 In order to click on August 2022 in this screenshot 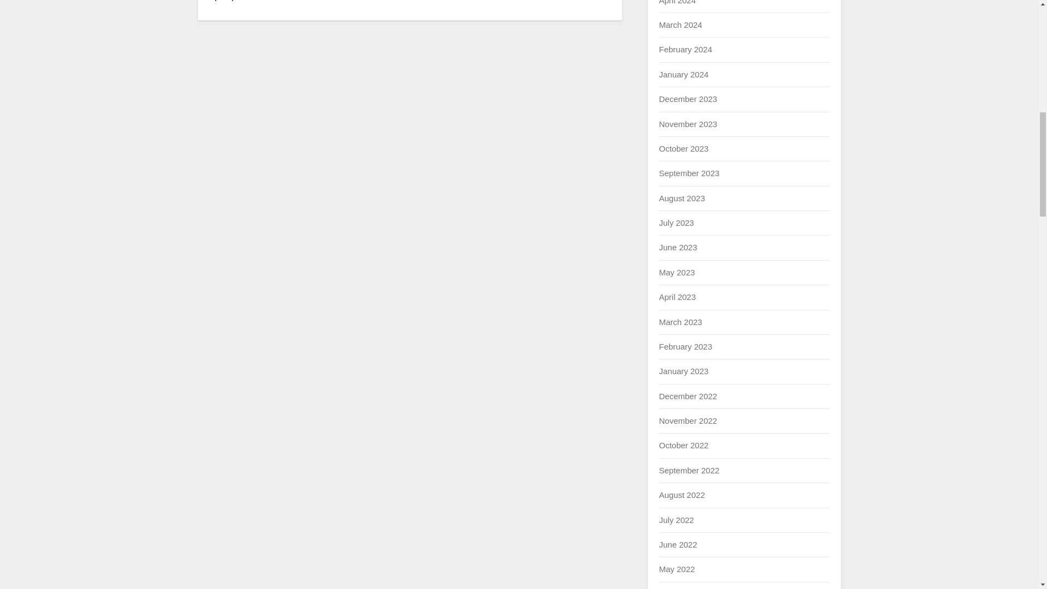, I will do `click(682, 494)`.